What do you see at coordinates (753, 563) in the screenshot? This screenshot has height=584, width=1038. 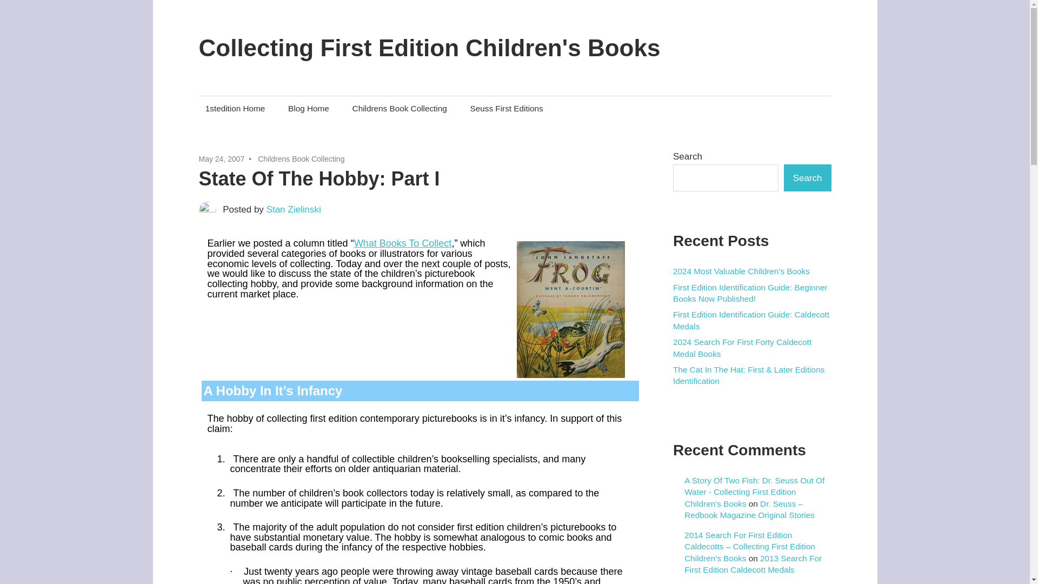 I see `2013 Search For First Edition Caldecott Medals` at bounding box center [753, 563].